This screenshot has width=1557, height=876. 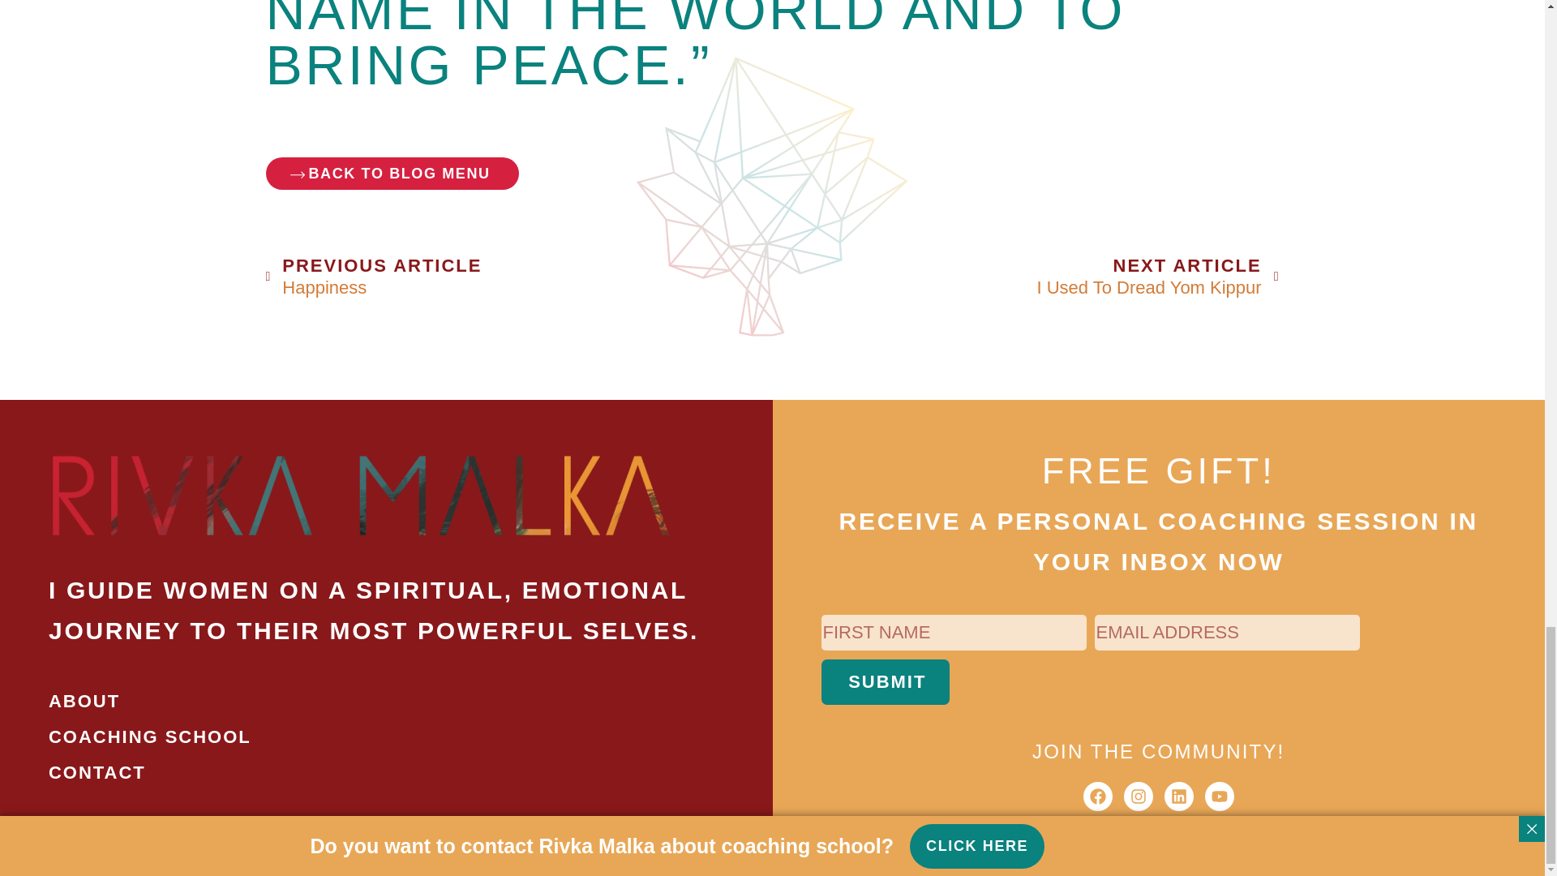 What do you see at coordinates (1025, 277) in the screenshot?
I see `CONTACT` at bounding box center [1025, 277].